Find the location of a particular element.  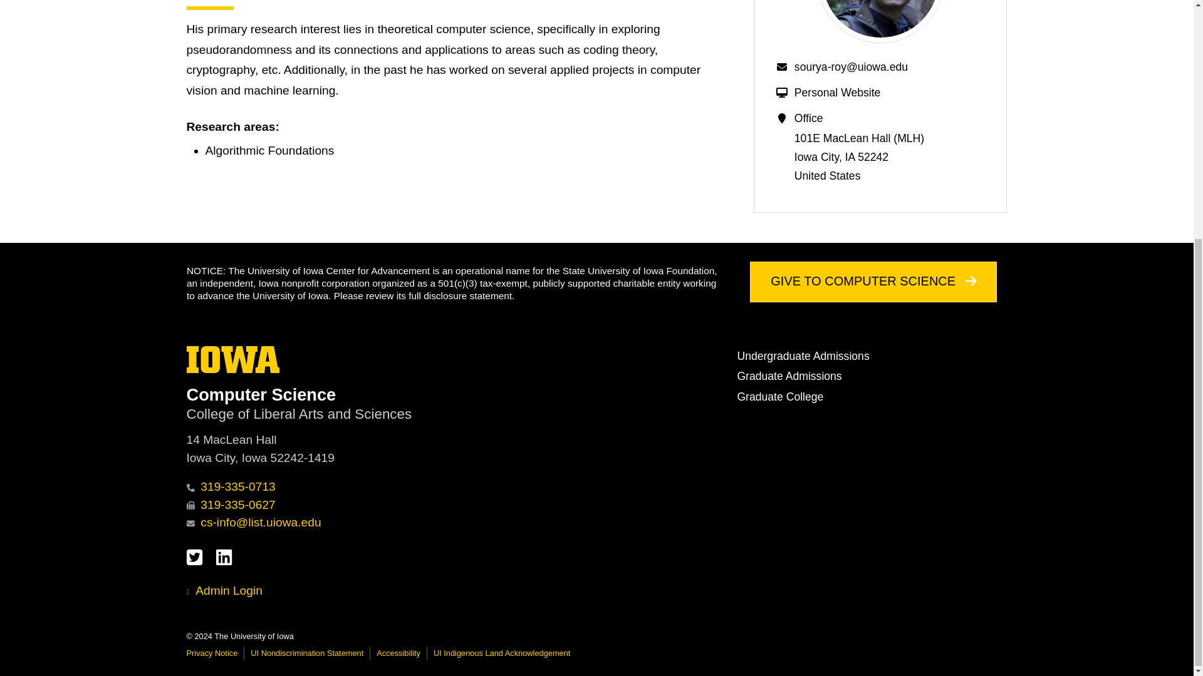

University of Iowa is located at coordinates (233, 359).